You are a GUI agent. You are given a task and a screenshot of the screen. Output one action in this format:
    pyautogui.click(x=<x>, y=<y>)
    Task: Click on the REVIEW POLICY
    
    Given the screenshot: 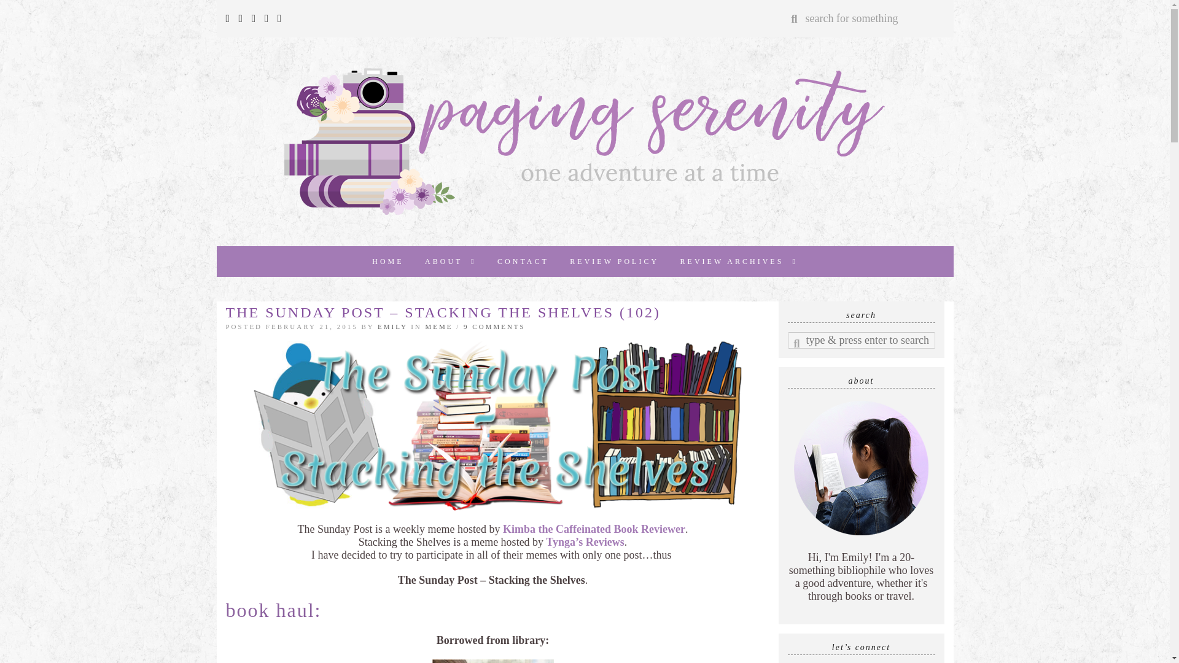 What is the action you would take?
    pyautogui.click(x=614, y=262)
    